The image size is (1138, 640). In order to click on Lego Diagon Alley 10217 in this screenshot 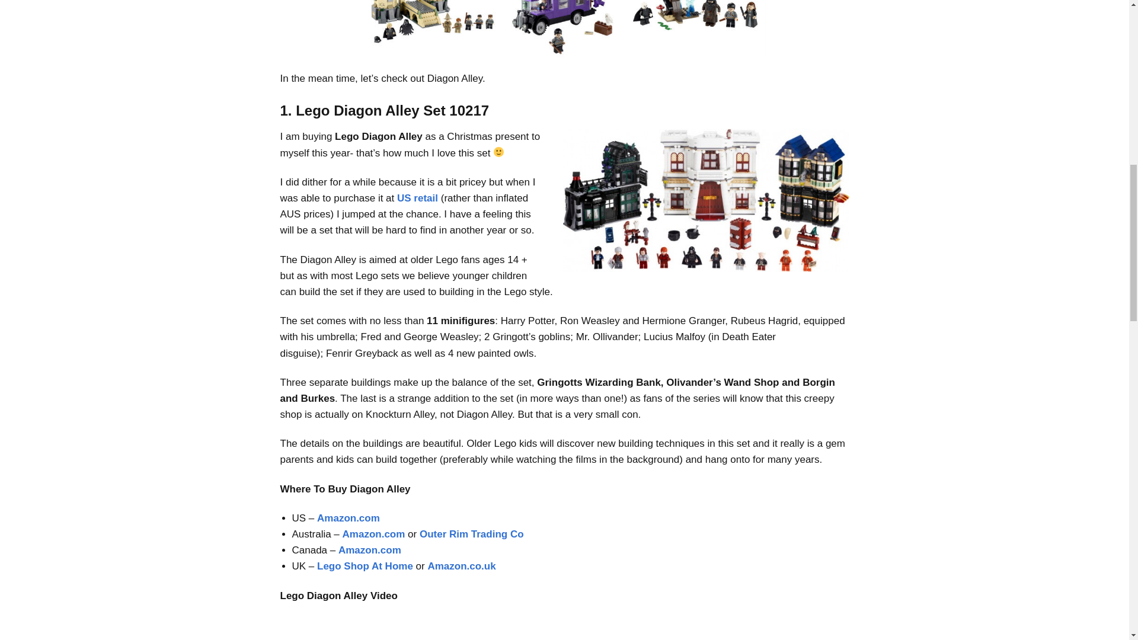, I will do `click(706, 200)`.